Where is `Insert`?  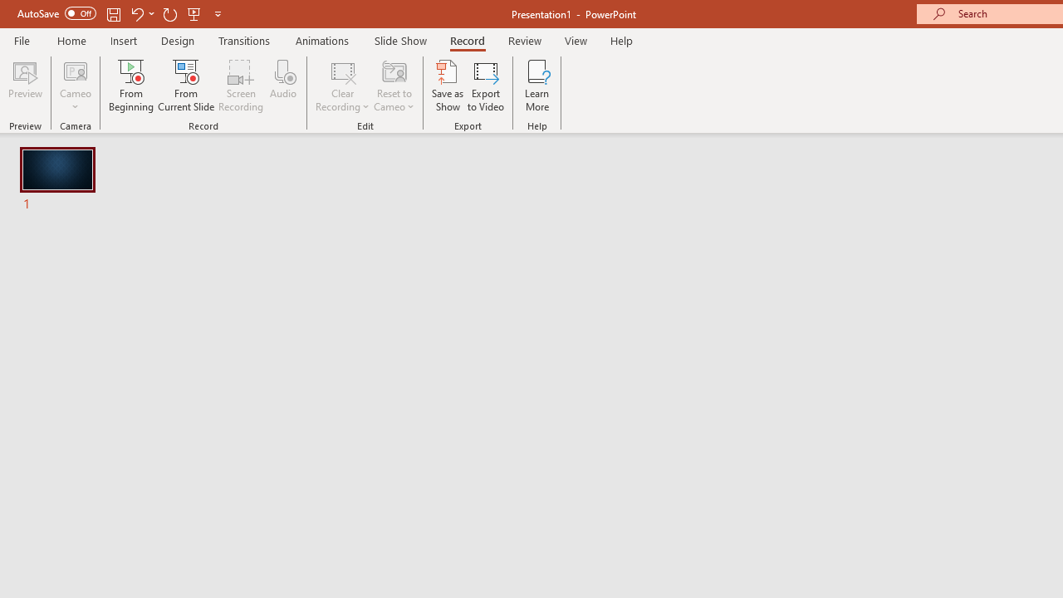 Insert is located at coordinates (125, 40).